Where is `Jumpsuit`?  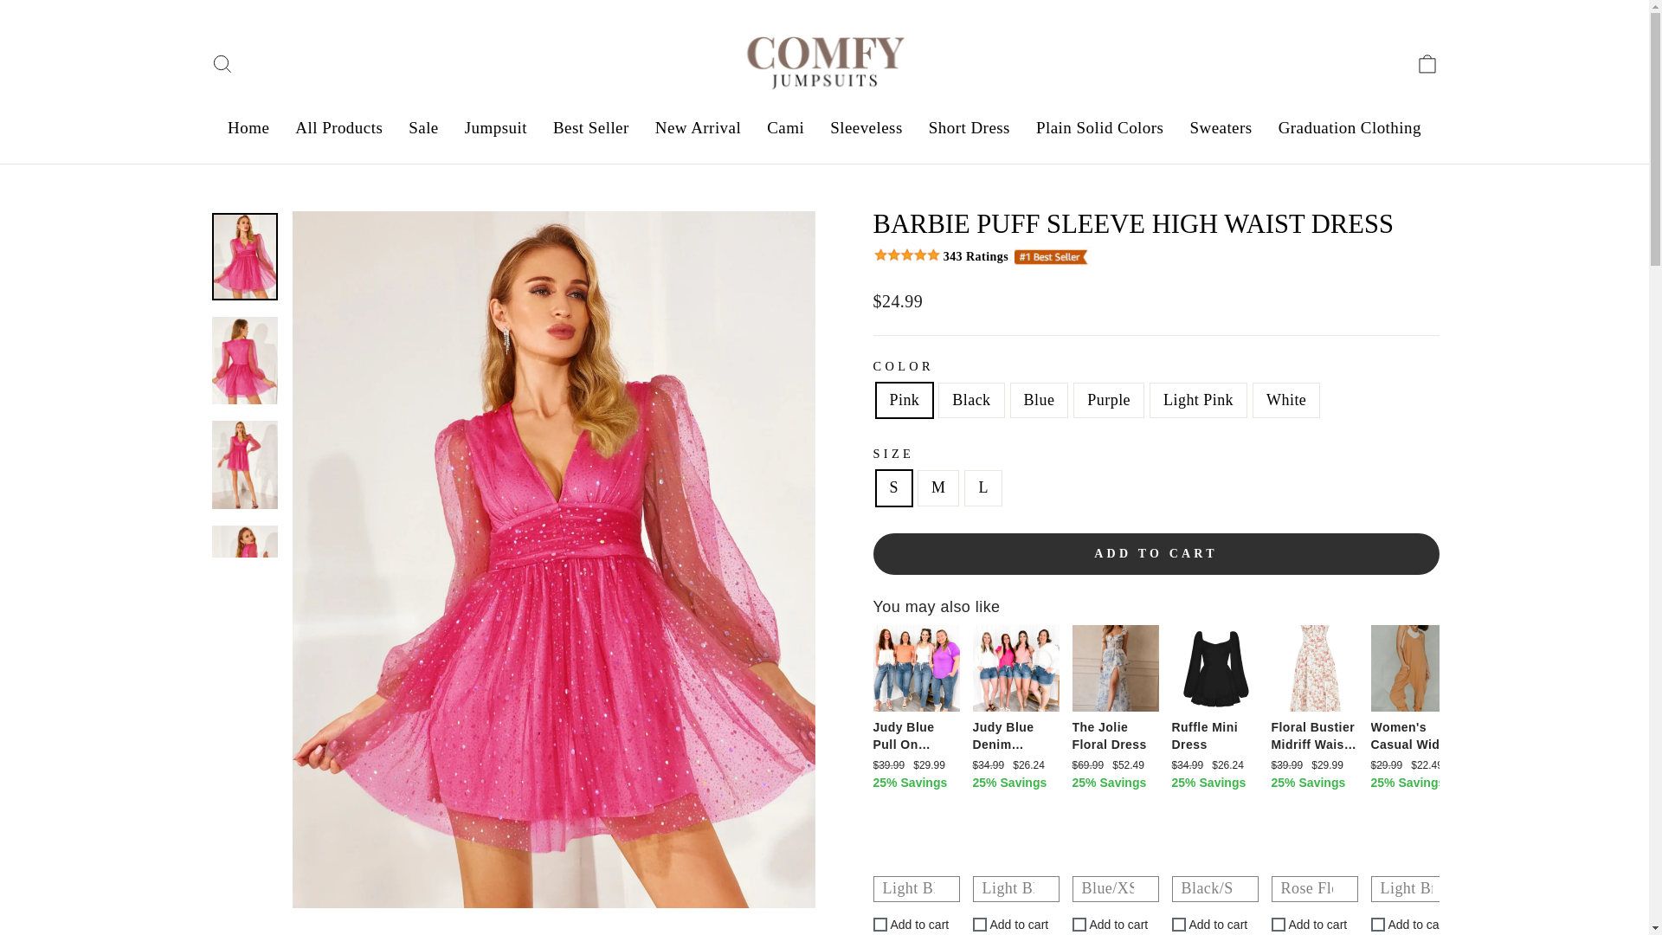
Jumpsuit is located at coordinates (786, 128).